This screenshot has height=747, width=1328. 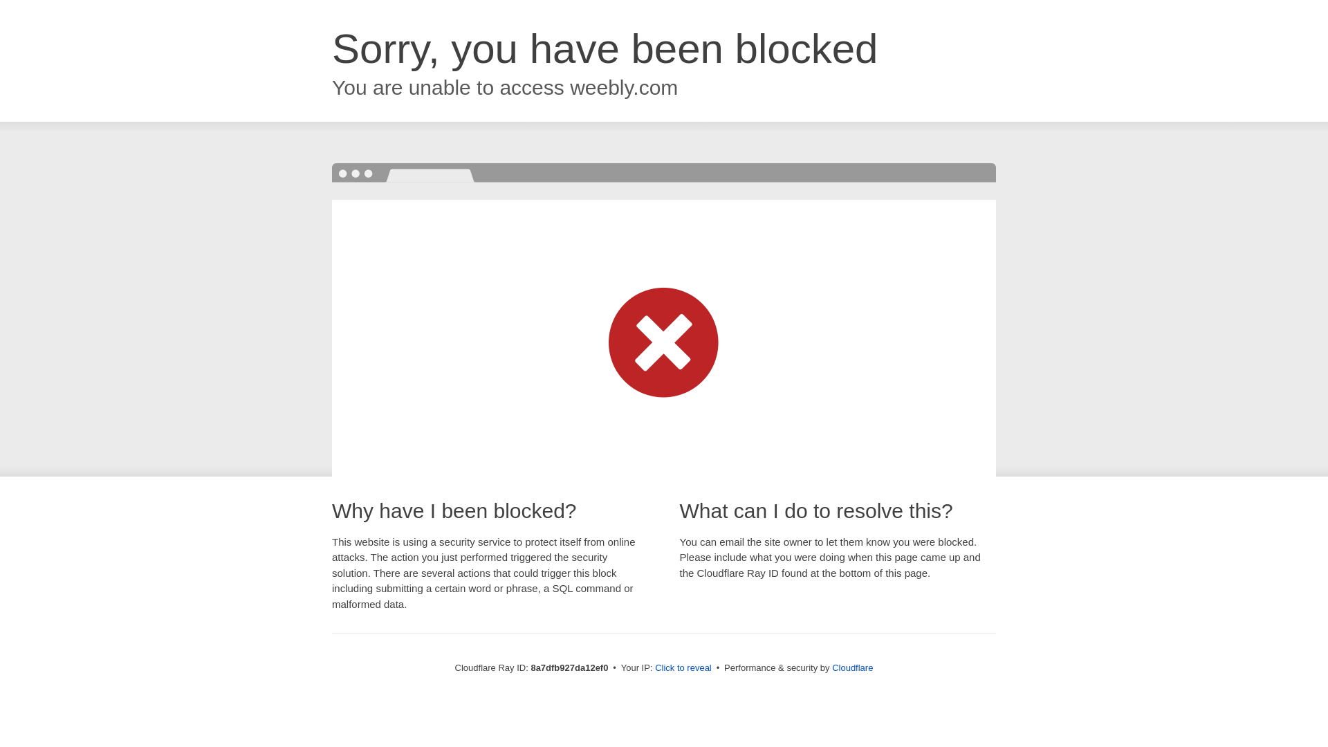 I want to click on Cloudflare, so click(x=852, y=667).